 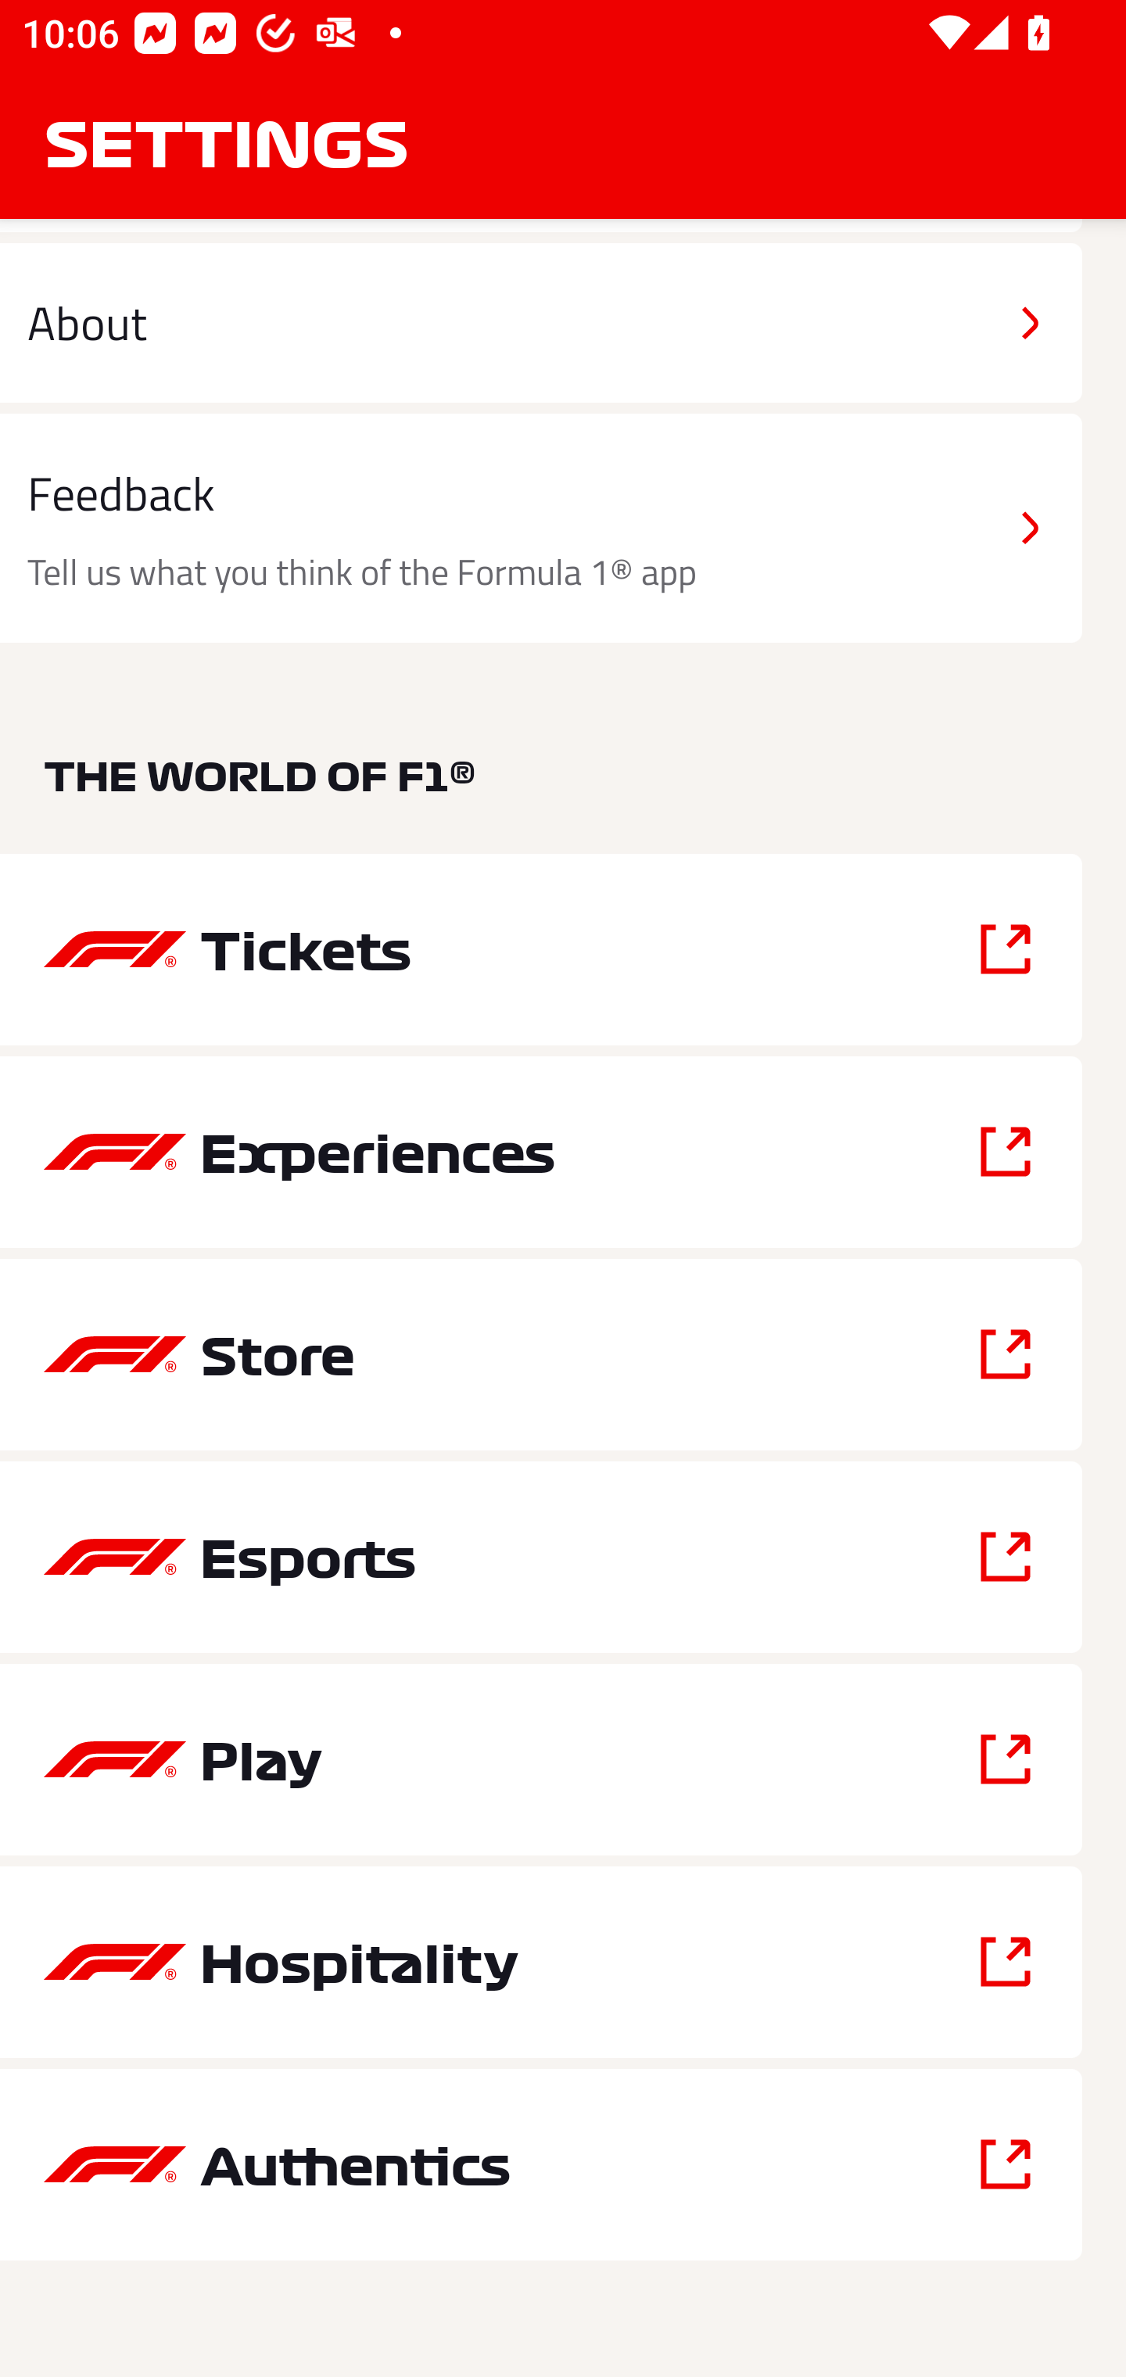 I want to click on Authentics, so click(x=541, y=2164).